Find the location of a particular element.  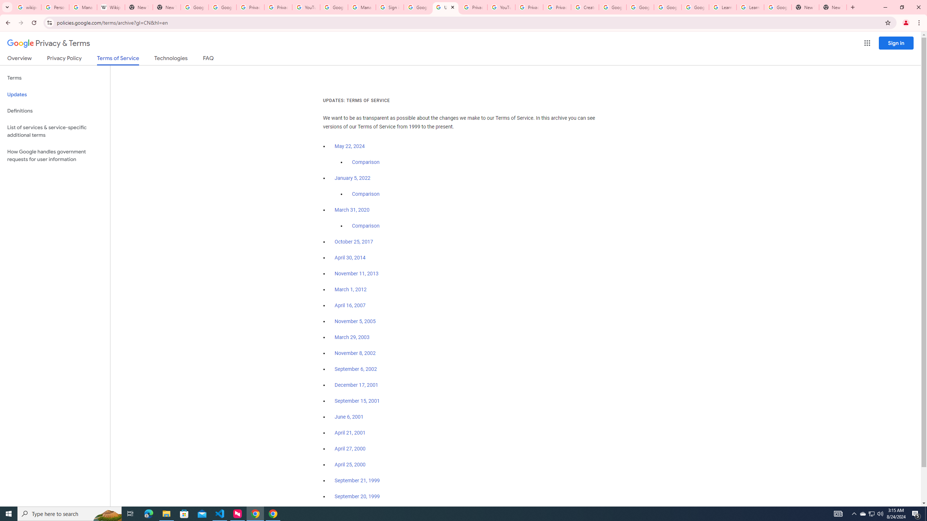

How Google handles government requests for user information is located at coordinates (55, 156).